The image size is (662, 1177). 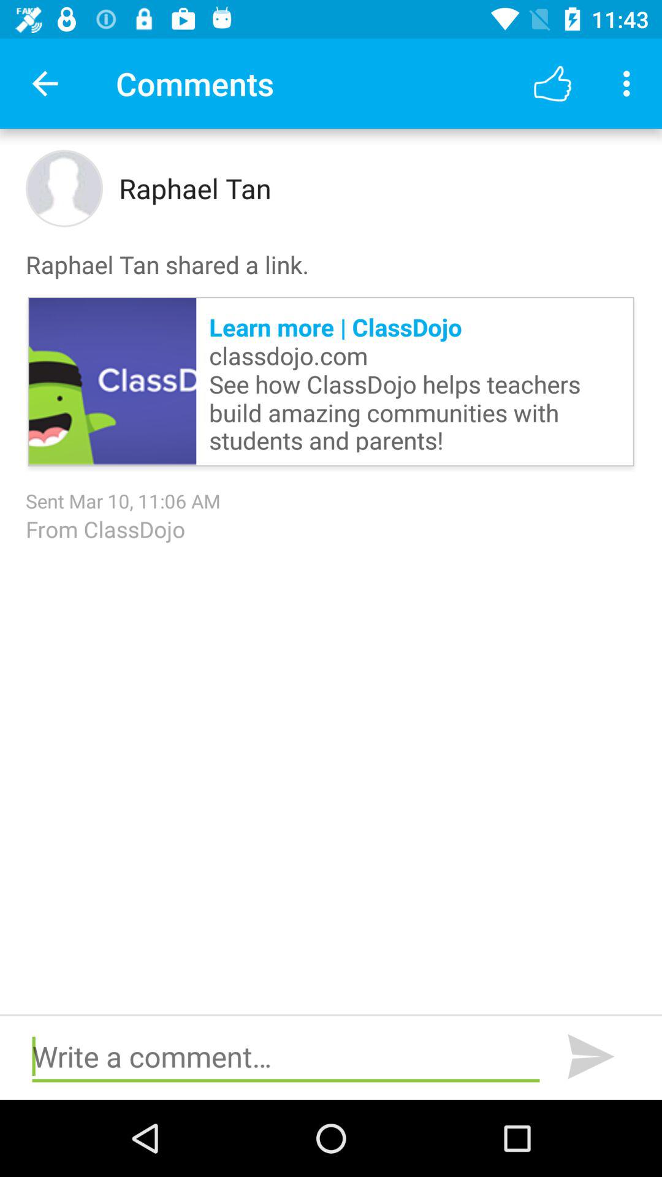 What do you see at coordinates (630, 83) in the screenshot?
I see `turn on item above the raphael tan shared icon` at bounding box center [630, 83].